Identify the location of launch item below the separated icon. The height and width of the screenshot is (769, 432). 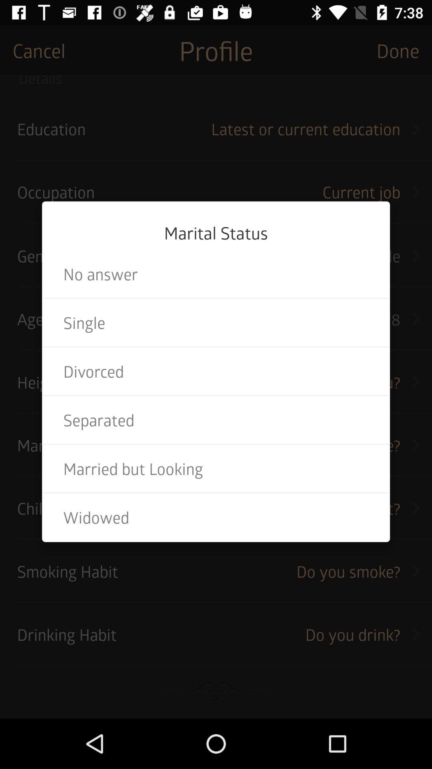
(216, 469).